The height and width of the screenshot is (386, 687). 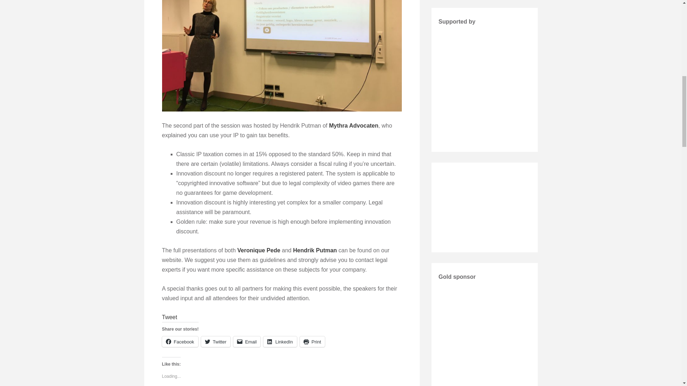 What do you see at coordinates (312, 341) in the screenshot?
I see `Click to print` at bounding box center [312, 341].